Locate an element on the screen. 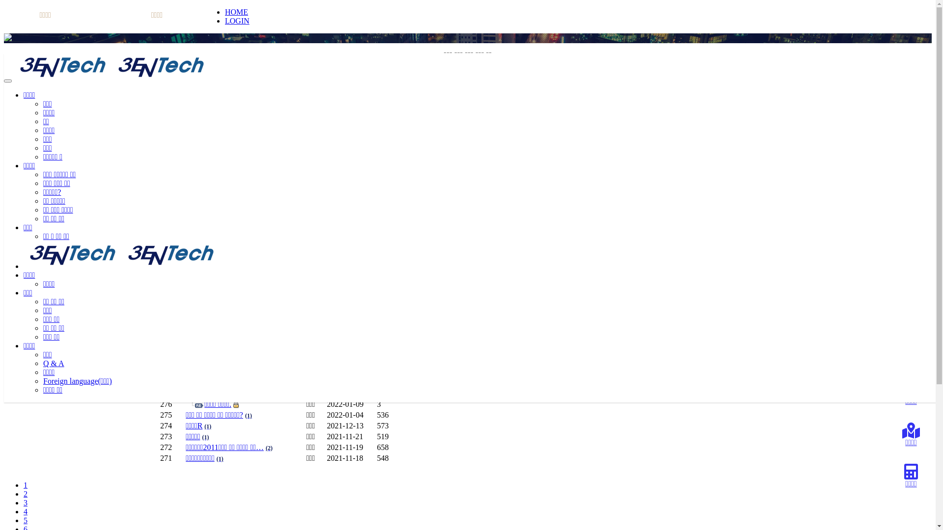 This screenshot has width=943, height=530. HOME is located at coordinates (236, 12).